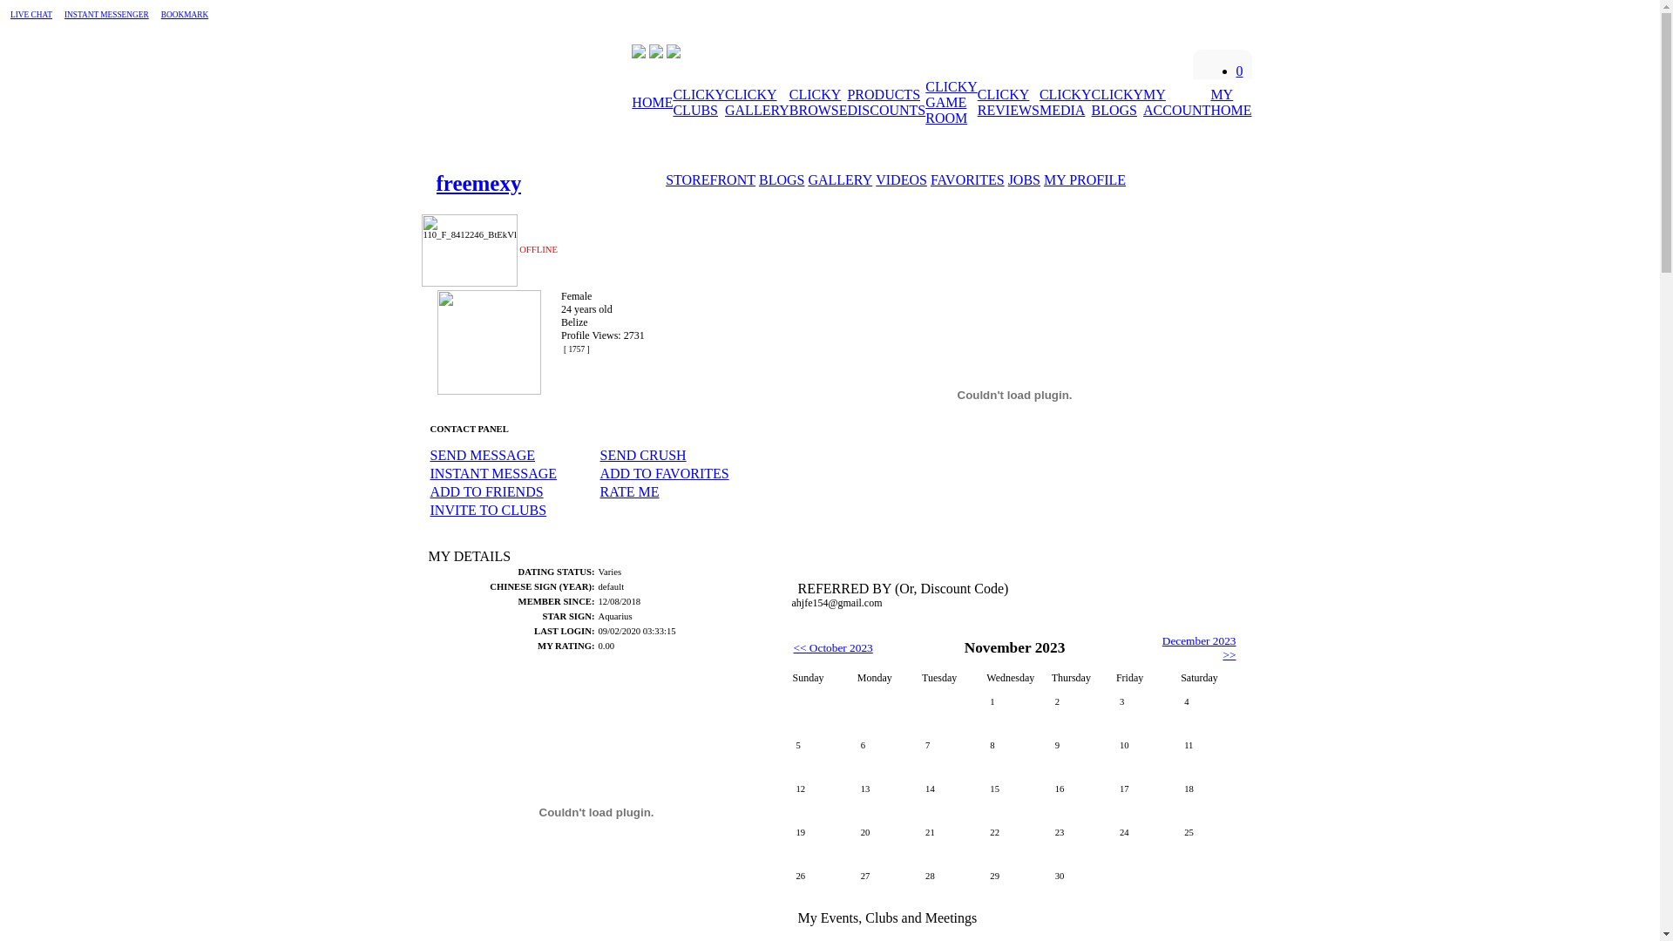 The width and height of the screenshot is (1673, 941). I want to click on ADD TO FAVORITES, so click(664, 474).